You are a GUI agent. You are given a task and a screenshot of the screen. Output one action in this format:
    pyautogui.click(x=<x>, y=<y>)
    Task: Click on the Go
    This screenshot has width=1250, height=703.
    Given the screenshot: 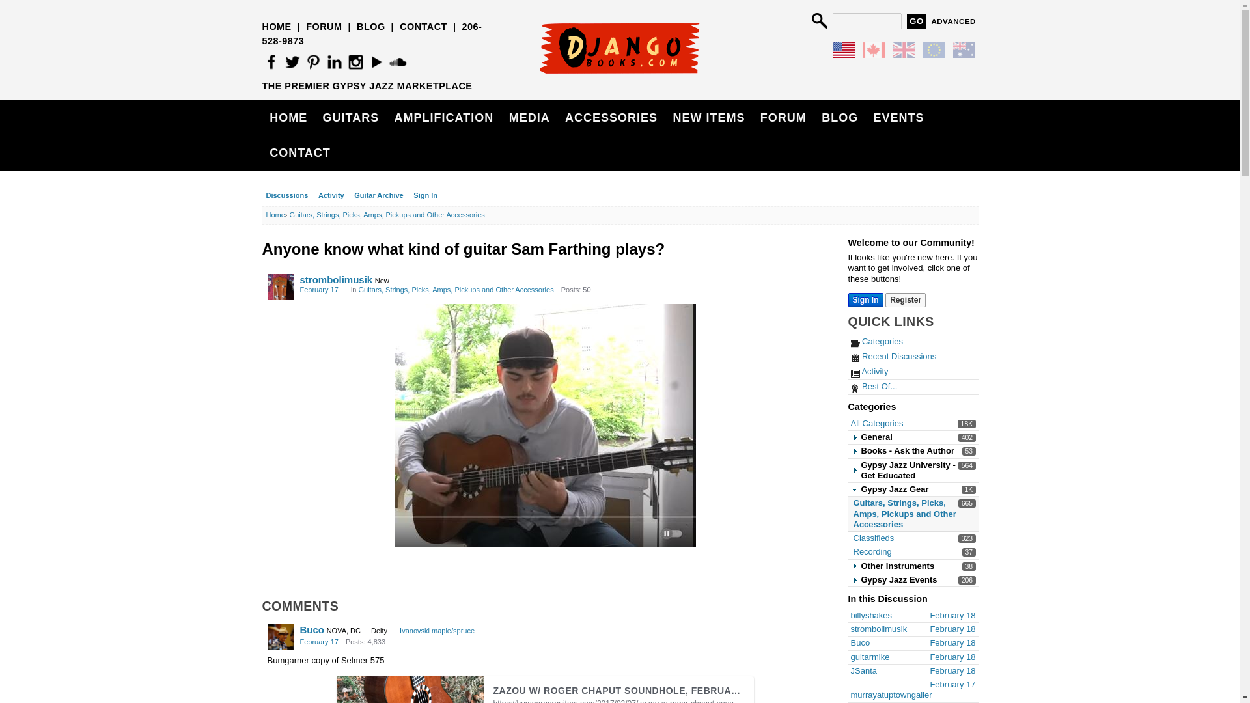 What is the action you would take?
    pyautogui.click(x=917, y=21)
    